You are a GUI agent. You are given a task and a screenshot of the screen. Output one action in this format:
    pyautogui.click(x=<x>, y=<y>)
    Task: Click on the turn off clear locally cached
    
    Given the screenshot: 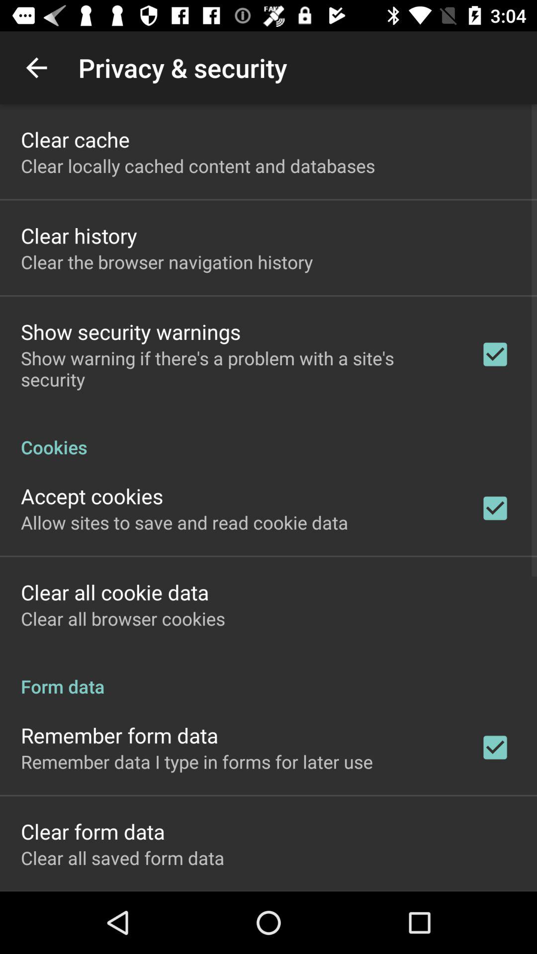 What is the action you would take?
    pyautogui.click(x=198, y=166)
    